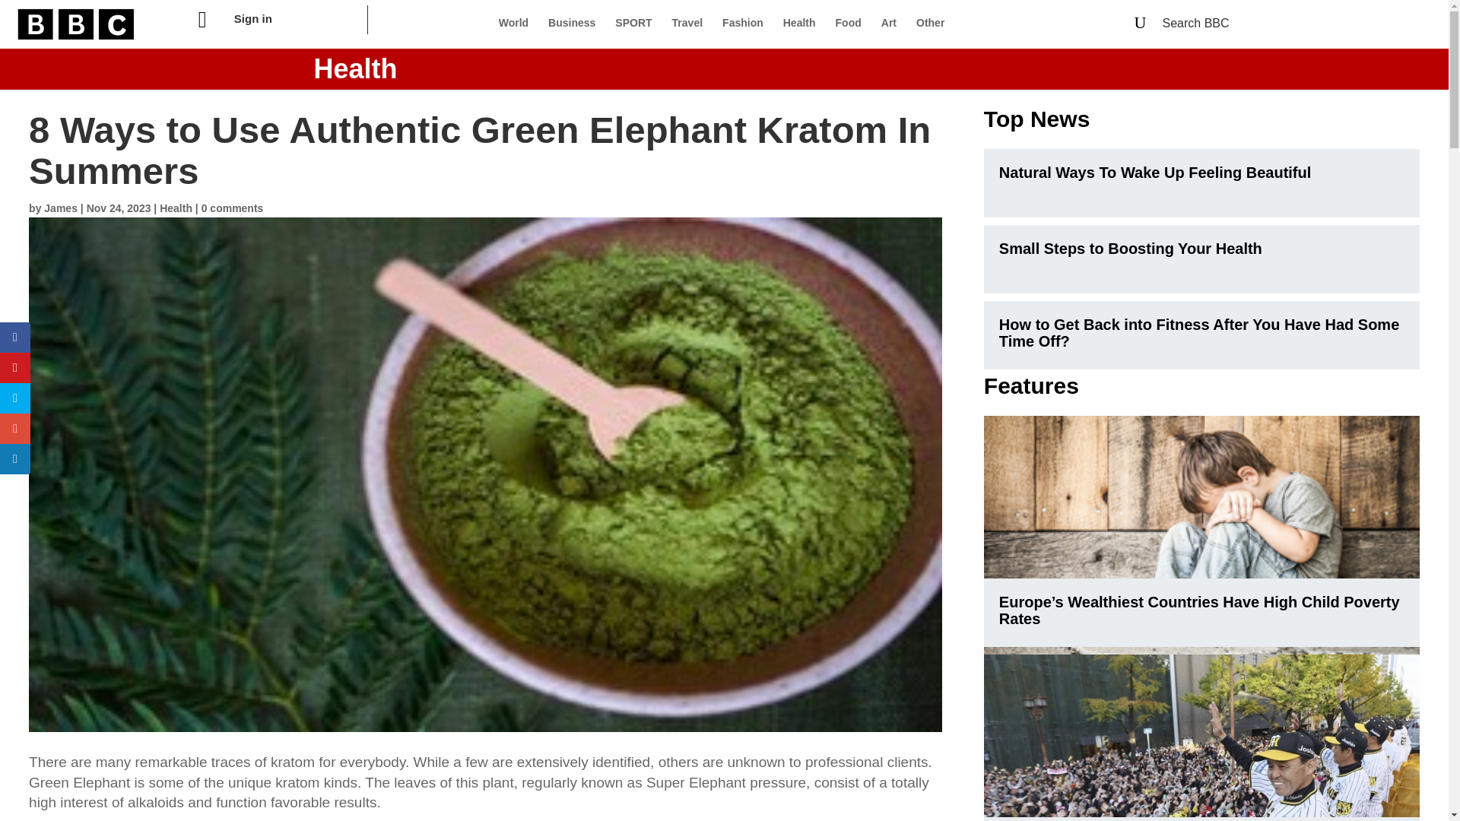  Describe the element at coordinates (743, 23) in the screenshot. I see `Fashion` at that location.